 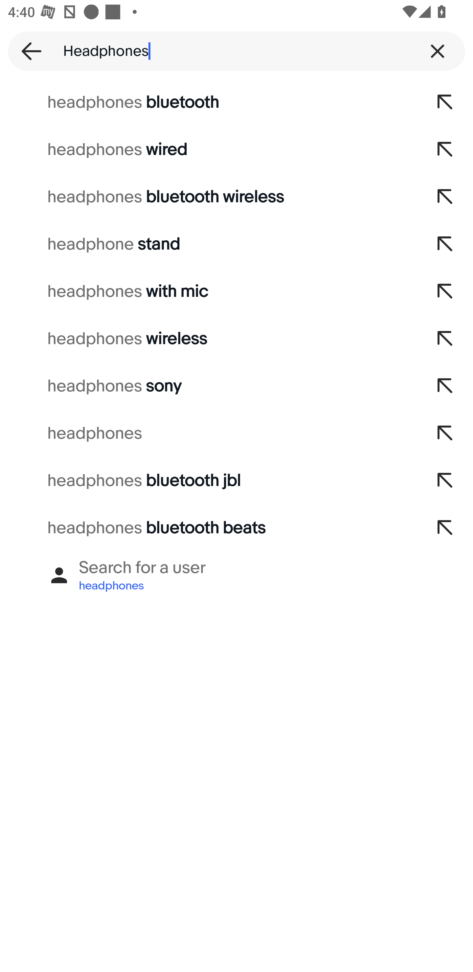 I want to click on Add to search query,headphones wireless, so click(x=445, y=339).